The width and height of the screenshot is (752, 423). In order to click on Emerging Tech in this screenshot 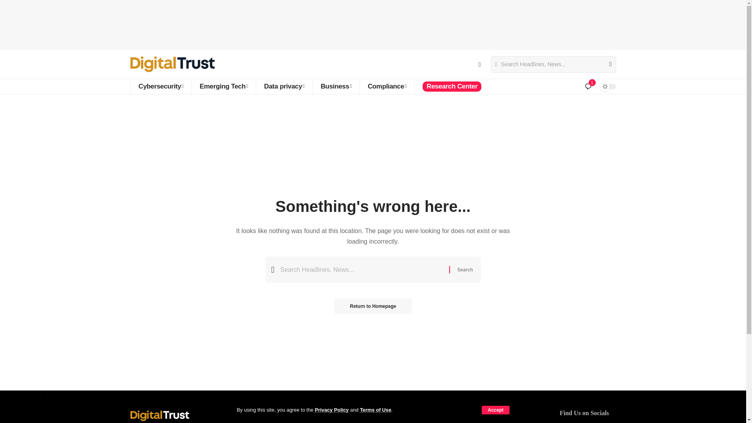, I will do `click(223, 86)`.